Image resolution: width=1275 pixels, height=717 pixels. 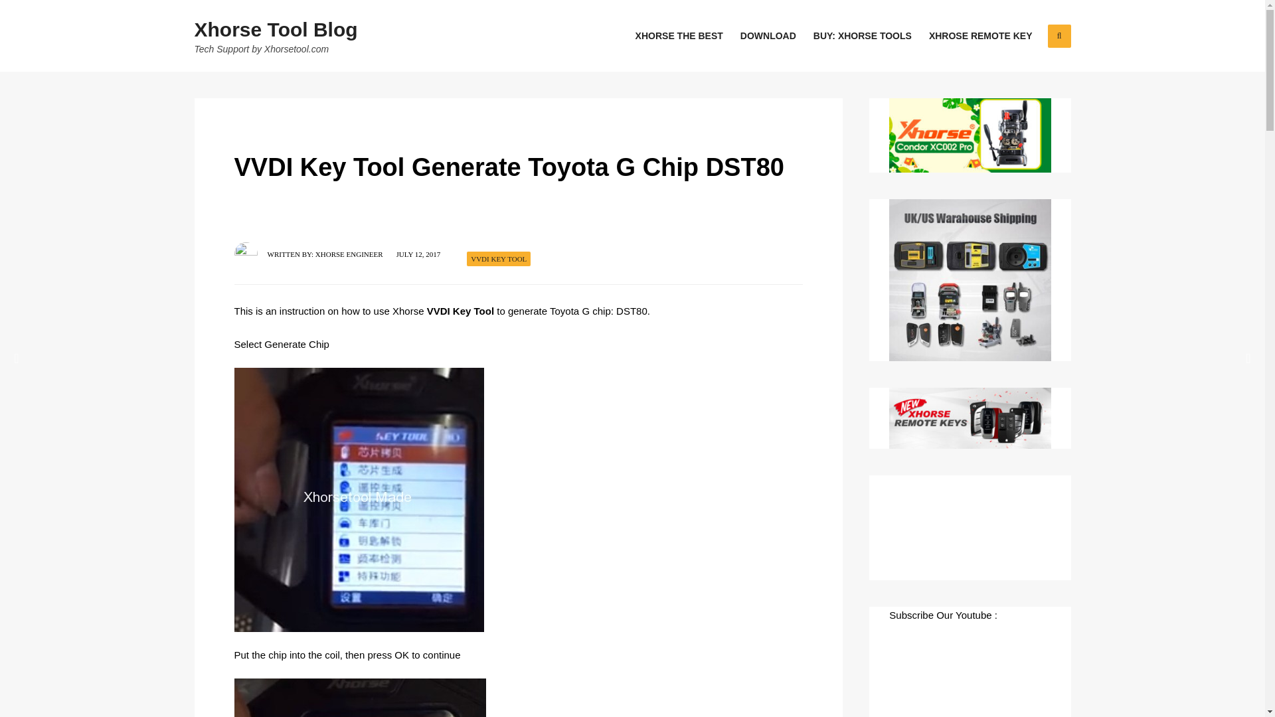 I want to click on XHORSE ENGINEER, so click(x=349, y=254).